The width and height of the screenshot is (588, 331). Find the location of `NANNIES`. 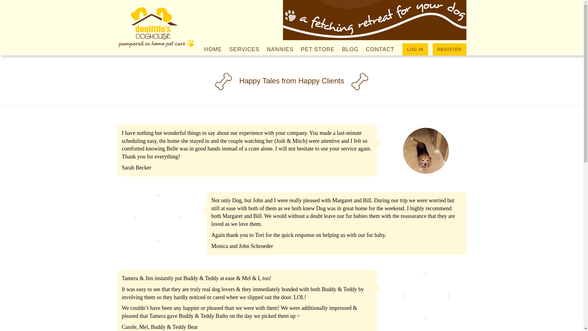

NANNIES is located at coordinates (280, 49).